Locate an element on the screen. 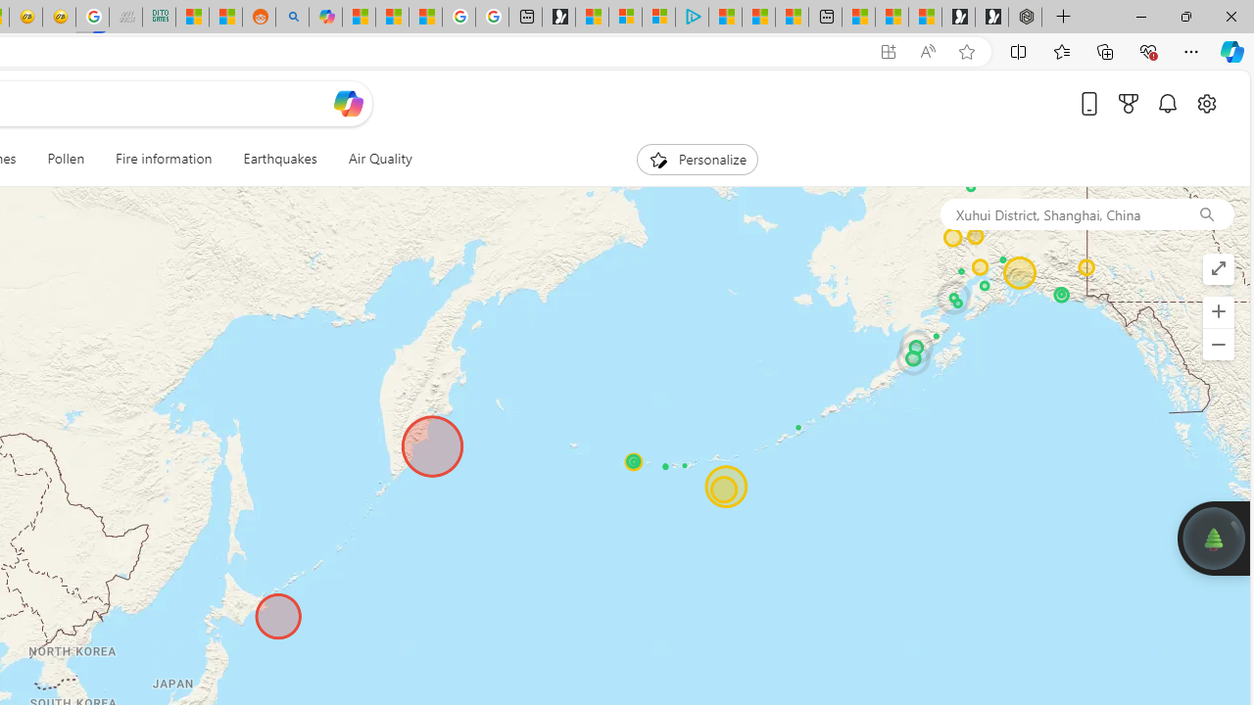  Microsoft Start Gaming is located at coordinates (558, 18).